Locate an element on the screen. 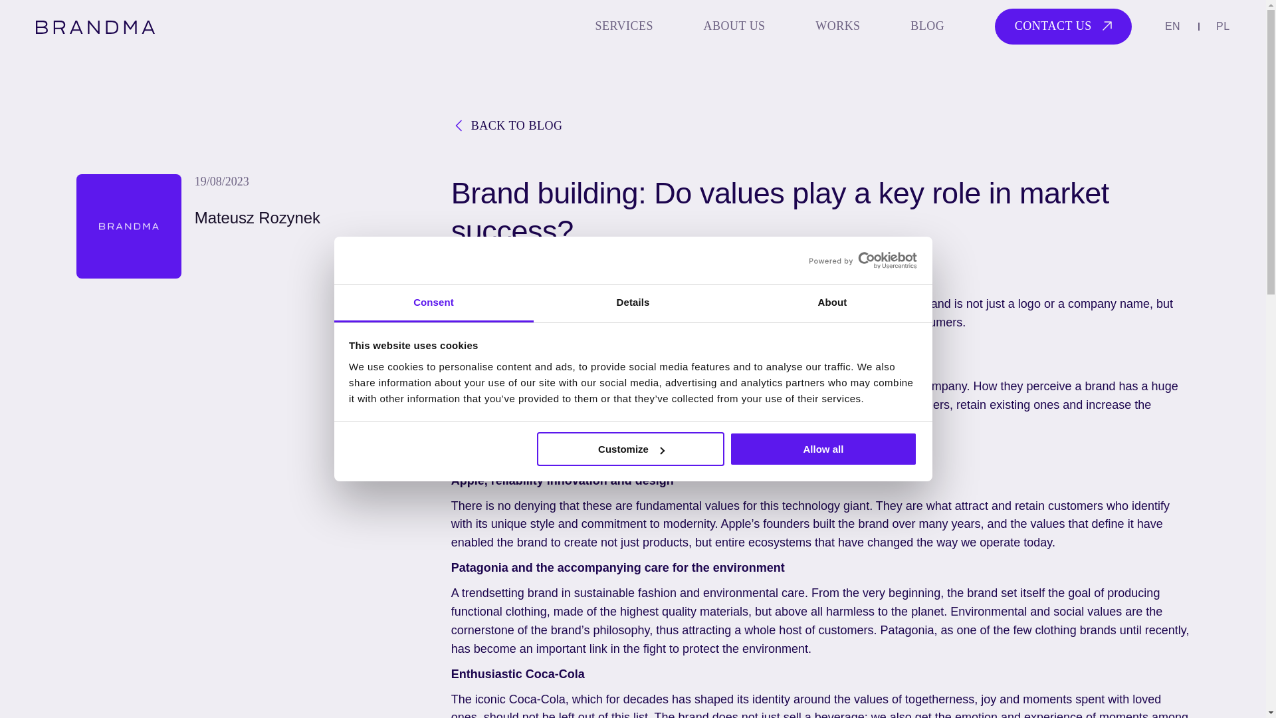 The width and height of the screenshot is (1276, 718). Contact us is located at coordinates (1063, 25).